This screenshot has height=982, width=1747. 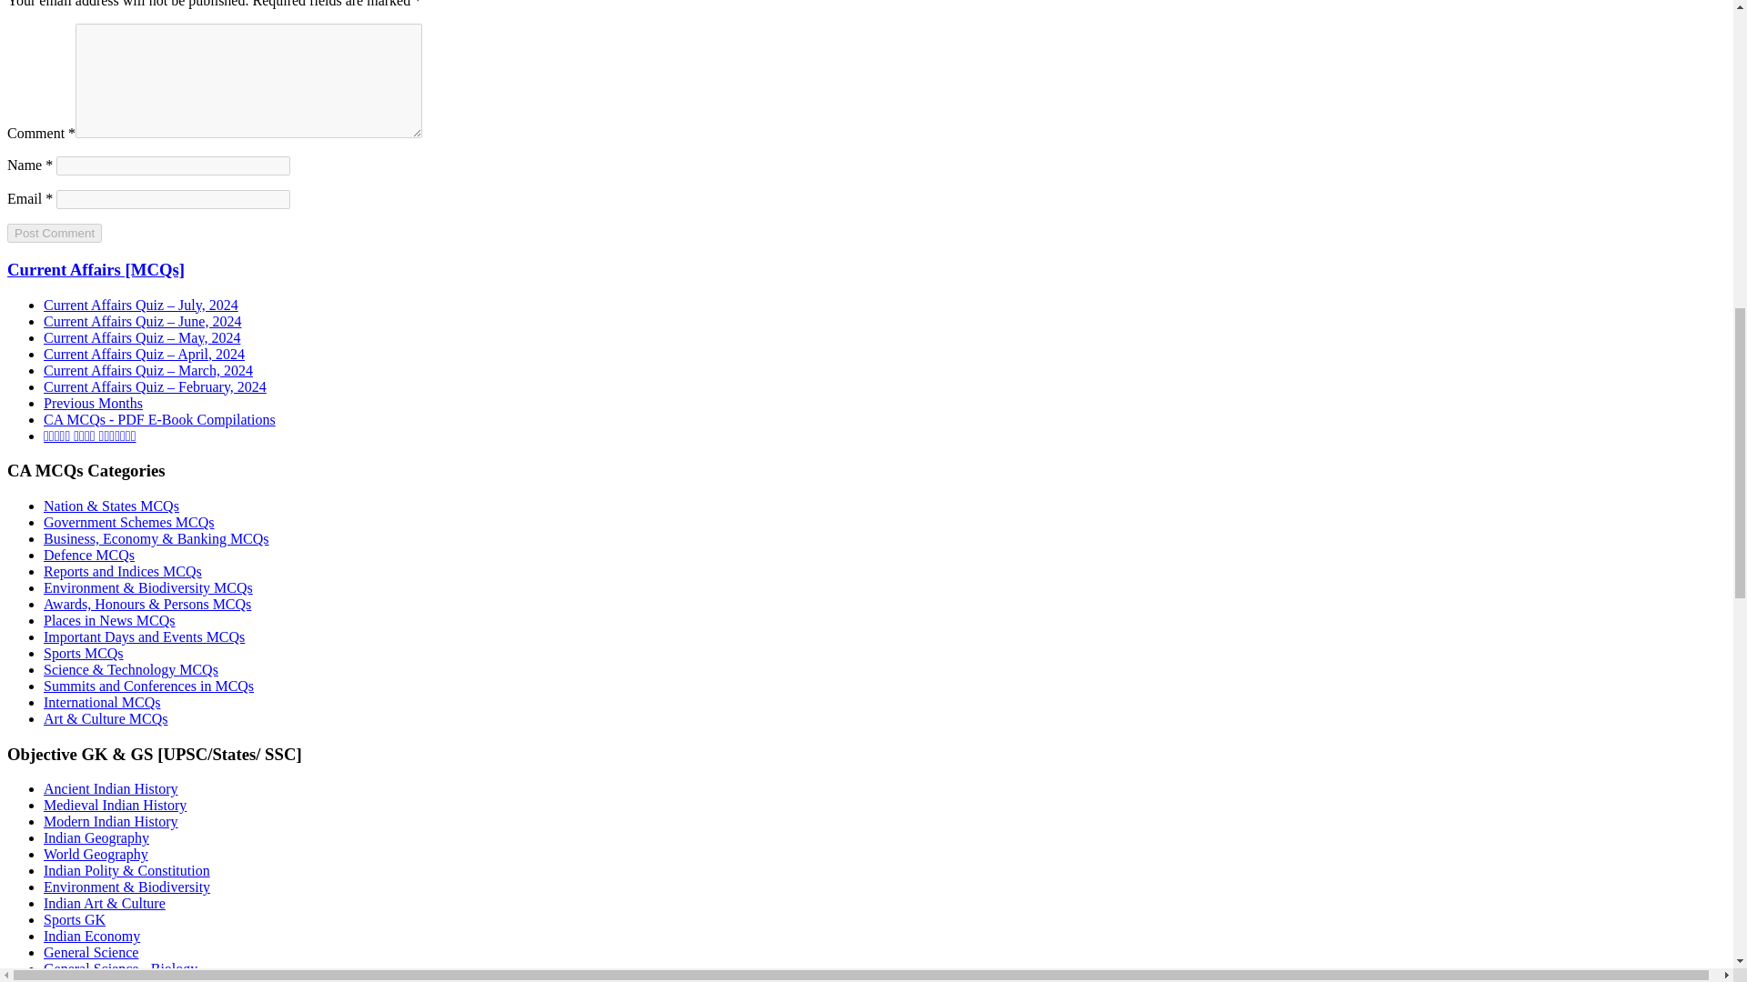 What do you see at coordinates (93, 404) in the screenshot?
I see `Previous Months` at bounding box center [93, 404].